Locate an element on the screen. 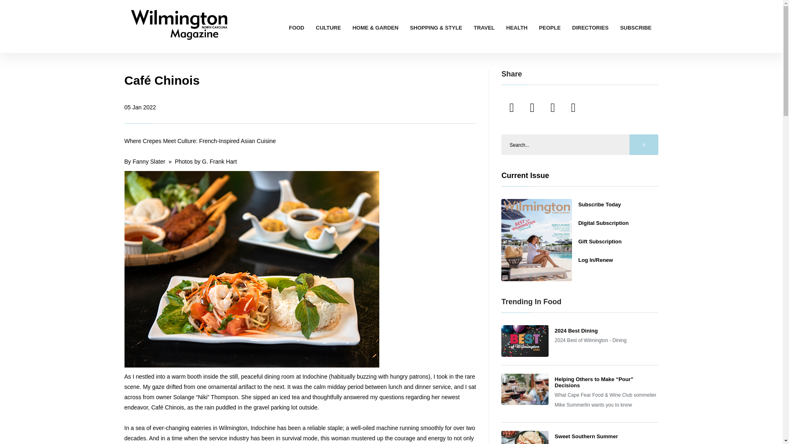 The image size is (789, 444). HEALTH is located at coordinates (517, 28).